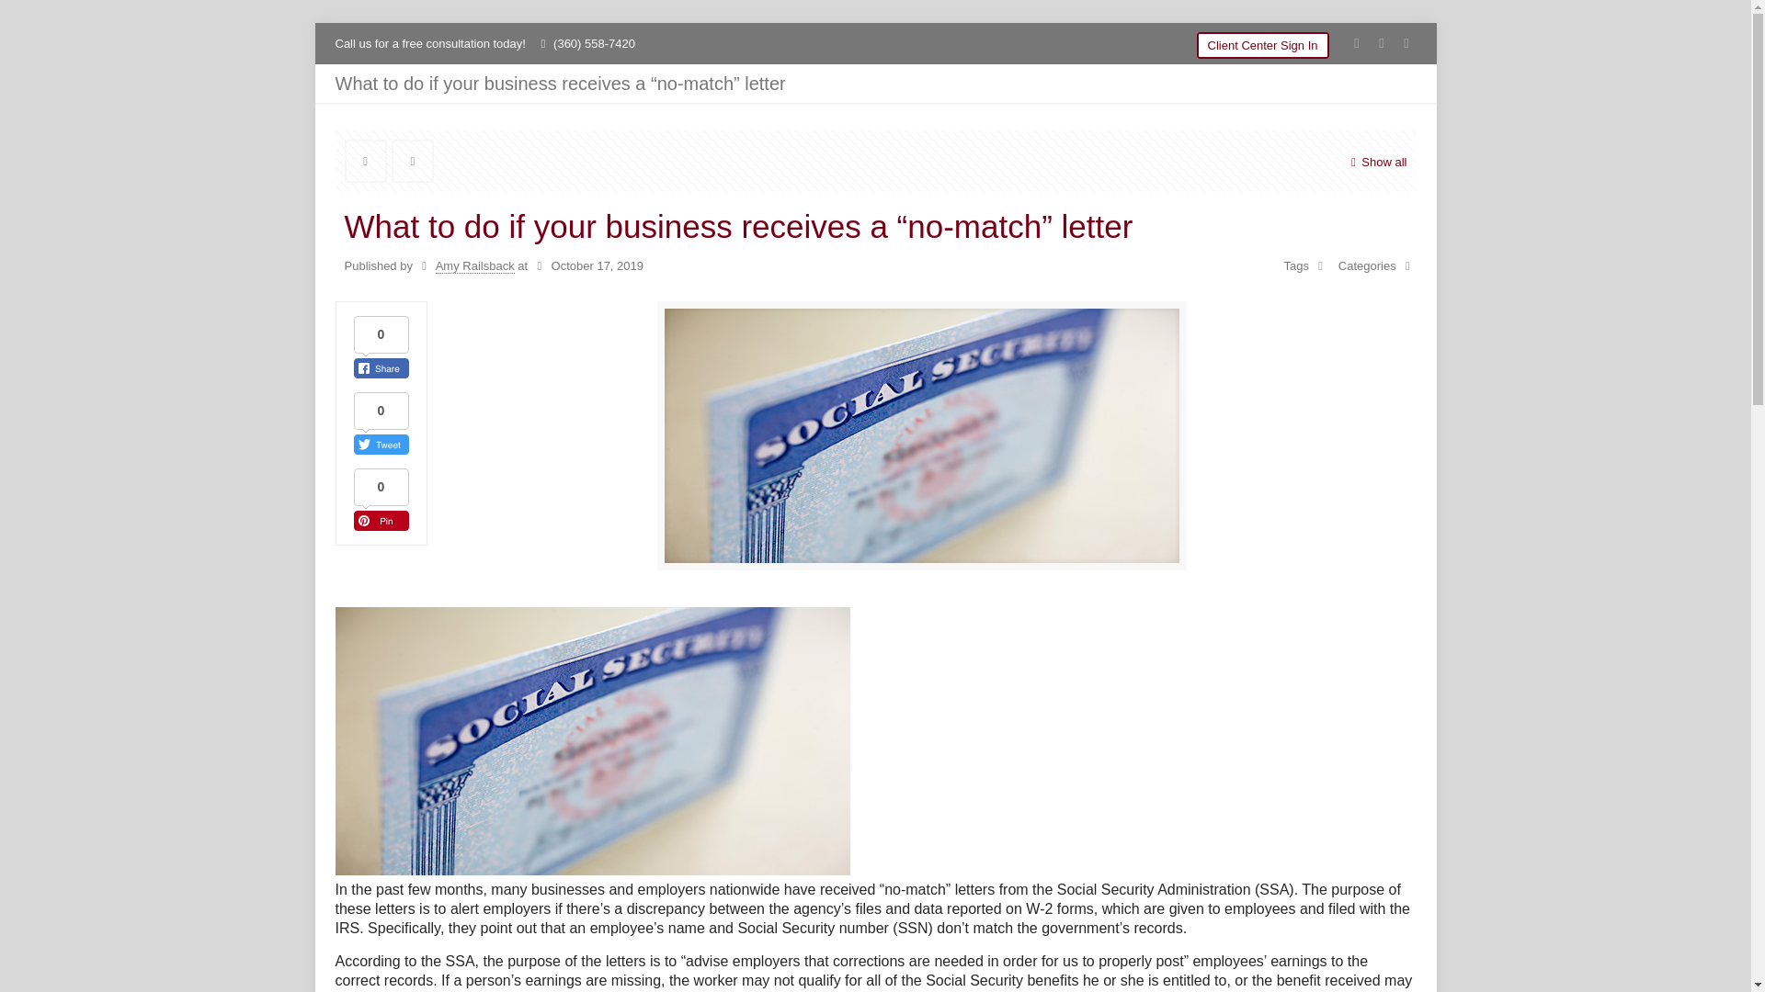 The image size is (1765, 992). Describe the element at coordinates (1381, 42) in the screenshot. I see `Twitter` at that location.